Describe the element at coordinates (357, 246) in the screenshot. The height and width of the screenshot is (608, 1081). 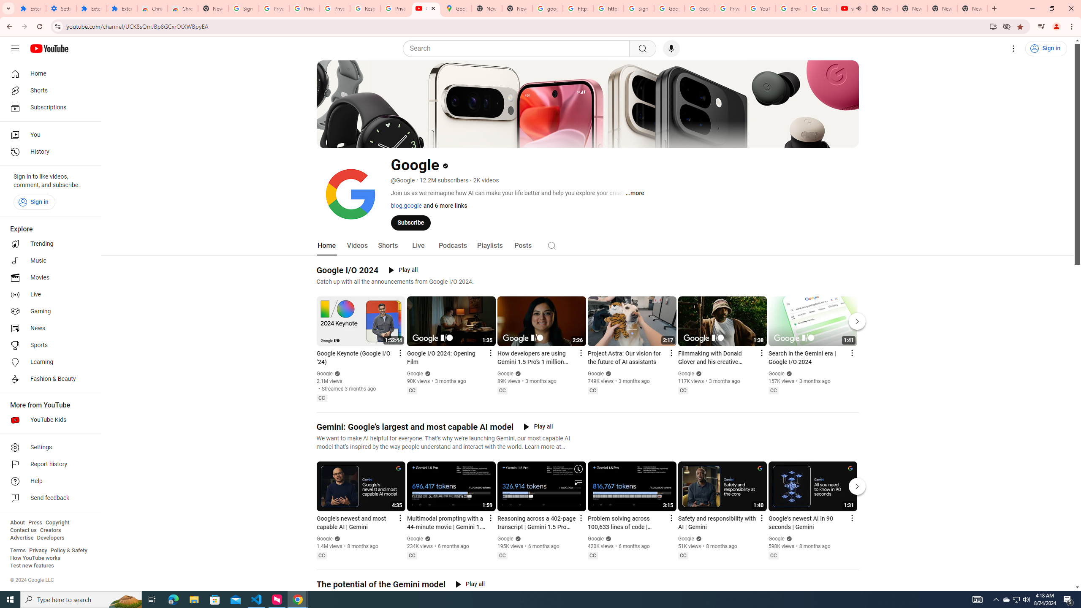
I see `Videos` at that location.